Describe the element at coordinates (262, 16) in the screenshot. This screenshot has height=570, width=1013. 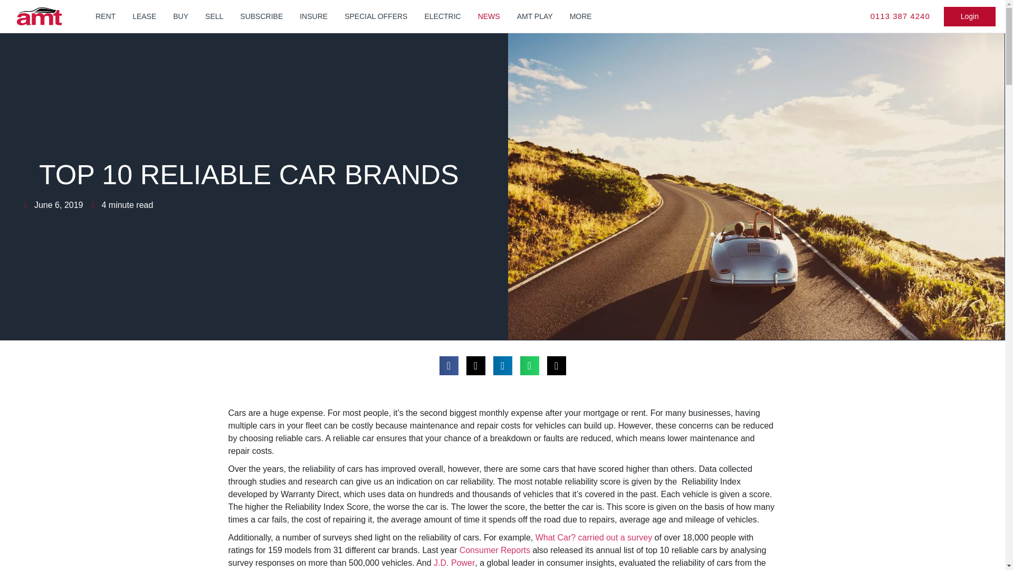
I see `SUBSCRIBE` at that location.